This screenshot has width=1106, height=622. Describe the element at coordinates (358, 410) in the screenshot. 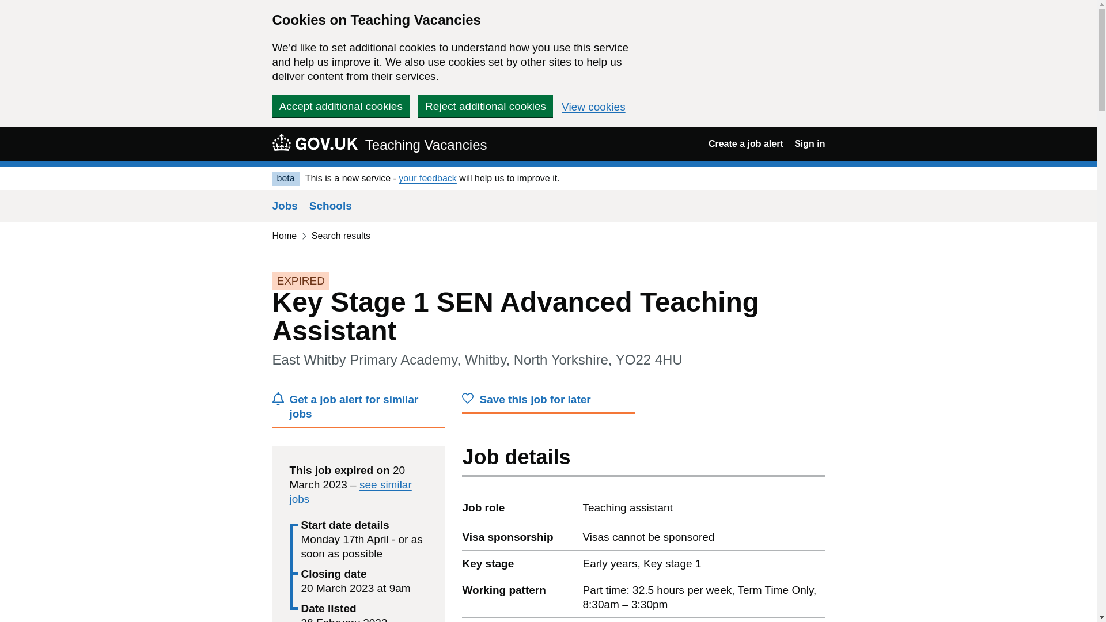

I see `Get a job alert for similar jobs` at that location.